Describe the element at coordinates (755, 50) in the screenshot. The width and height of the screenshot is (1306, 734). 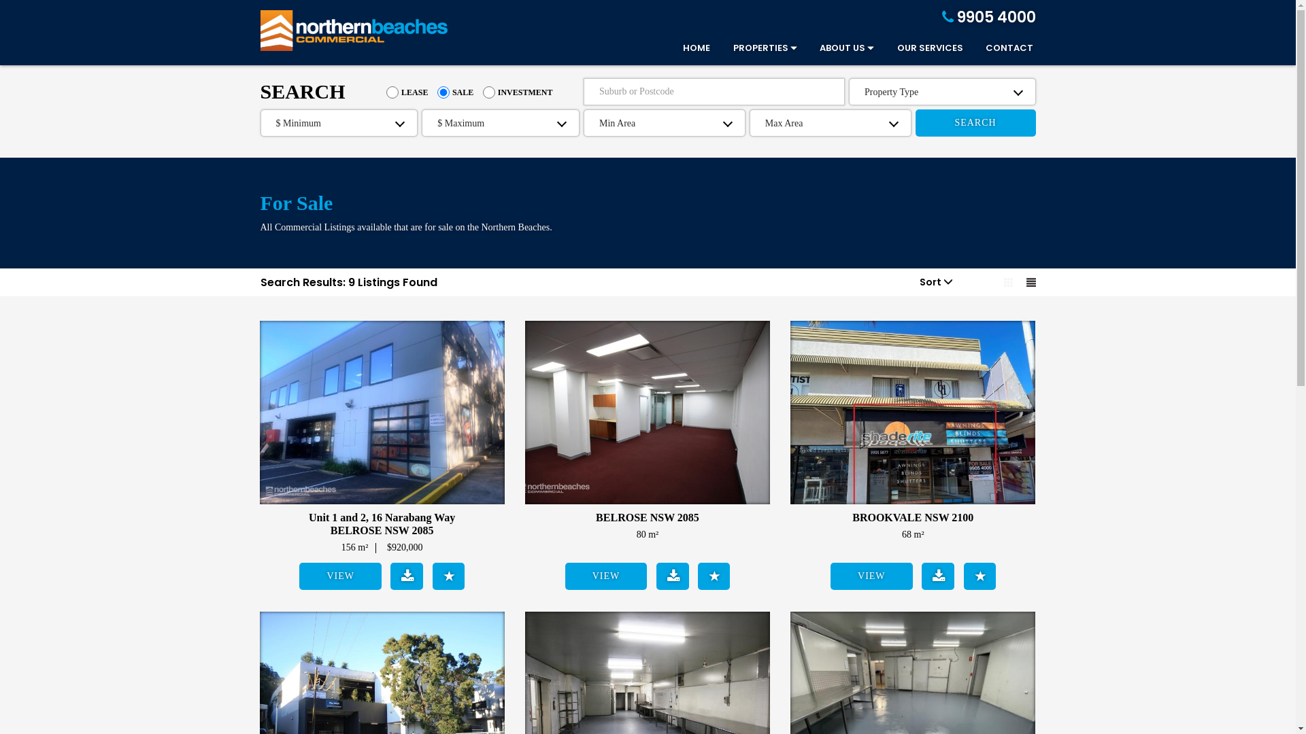
I see `PROPERTIES` at that location.